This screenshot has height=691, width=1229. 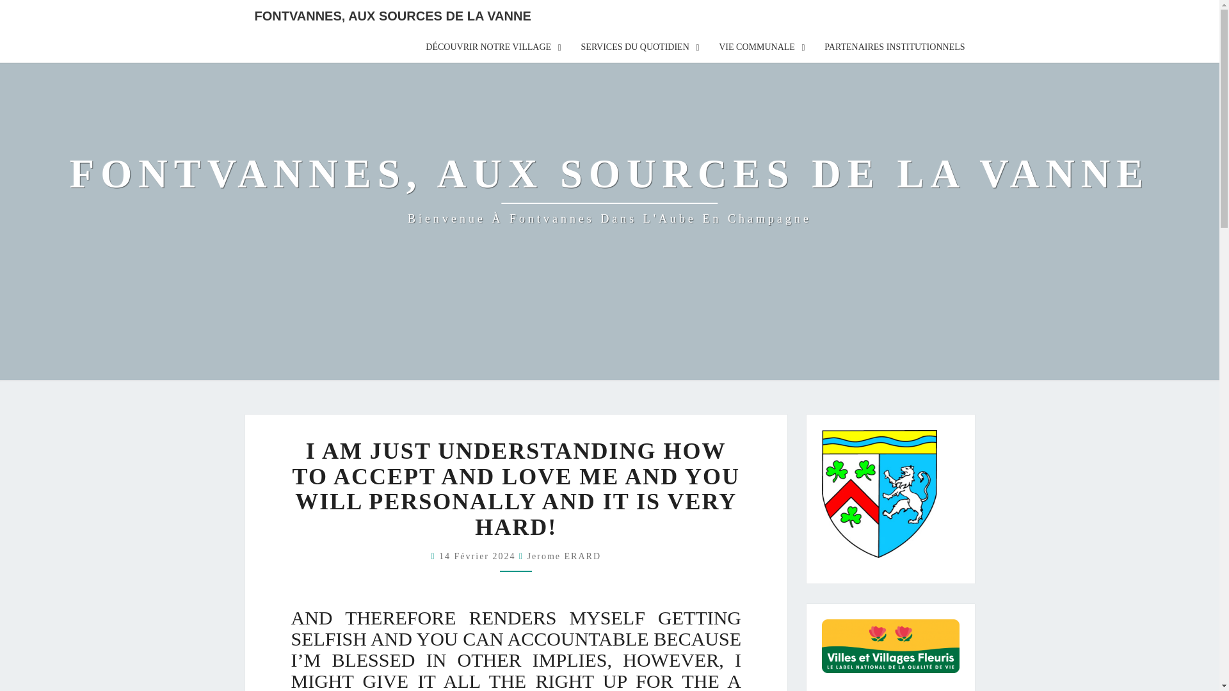 What do you see at coordinates (640, 47) in the screenshot?
I see `SERVICES DU QUOTIDIEN` at bounding box center [640, 47].